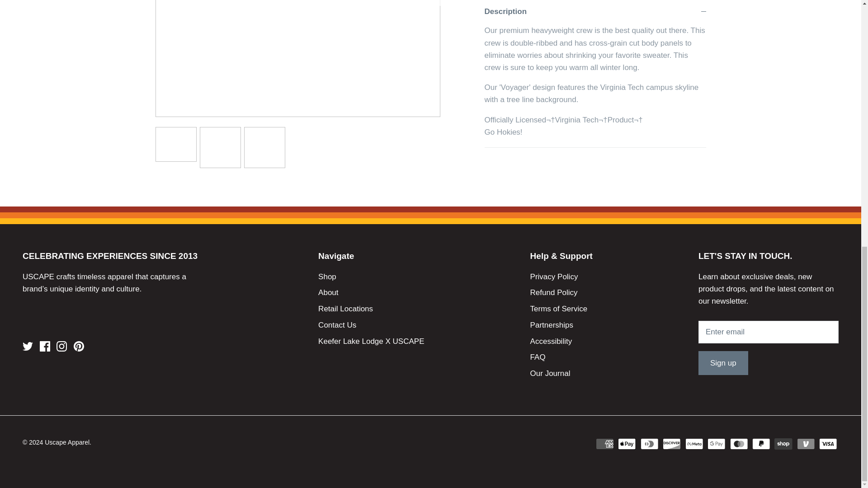  What do you see at coordinates (649, 444) in the screenshot?
I see `Diners Club` at bounding box center [649, 444].